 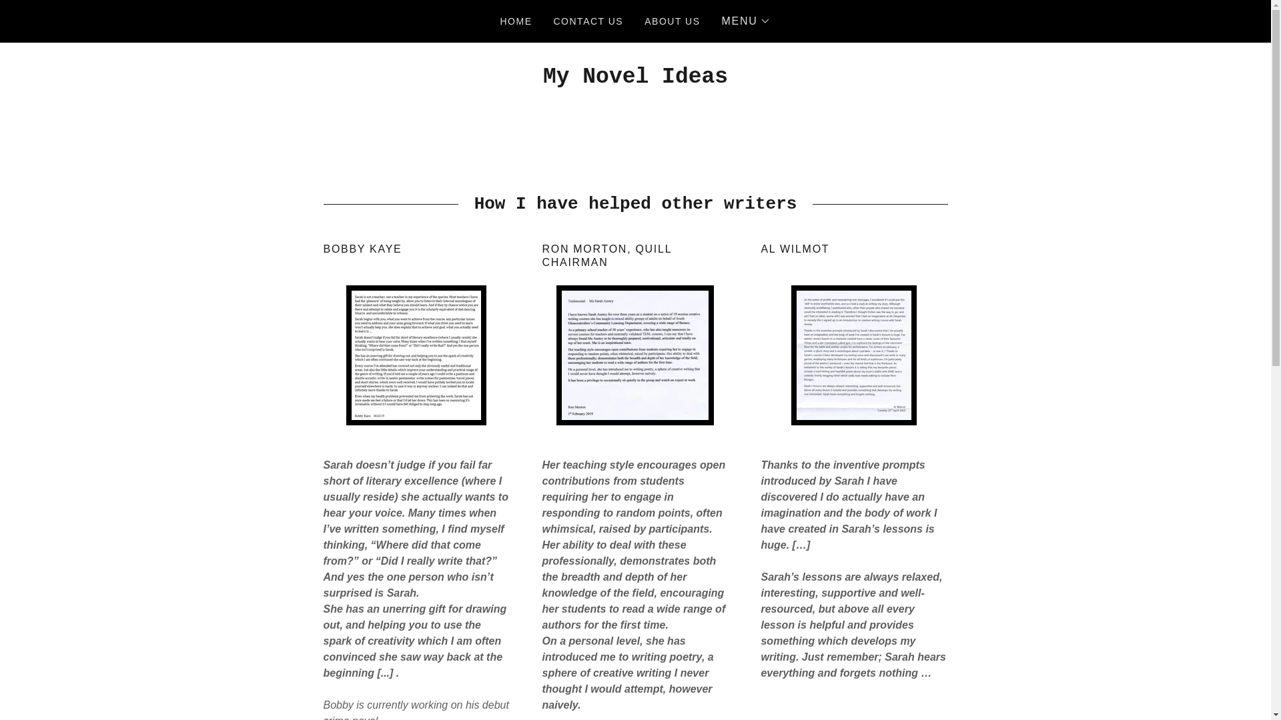 What do you see at coordinates (588, 21) in the screenshot?
I see `CONTACT US` at bounding box center [588, 21].